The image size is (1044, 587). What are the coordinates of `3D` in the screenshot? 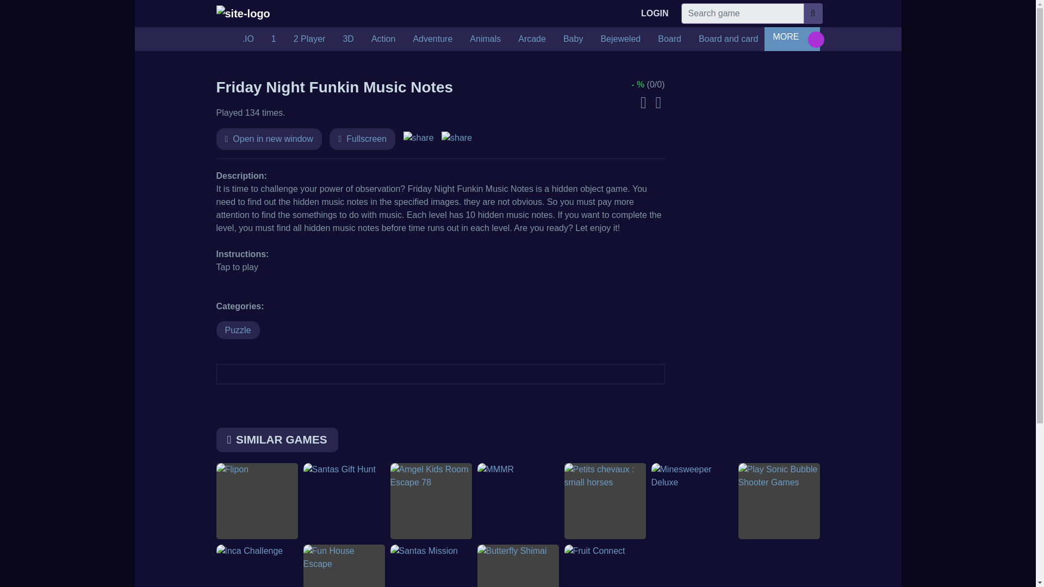 It's located at (348, 39).